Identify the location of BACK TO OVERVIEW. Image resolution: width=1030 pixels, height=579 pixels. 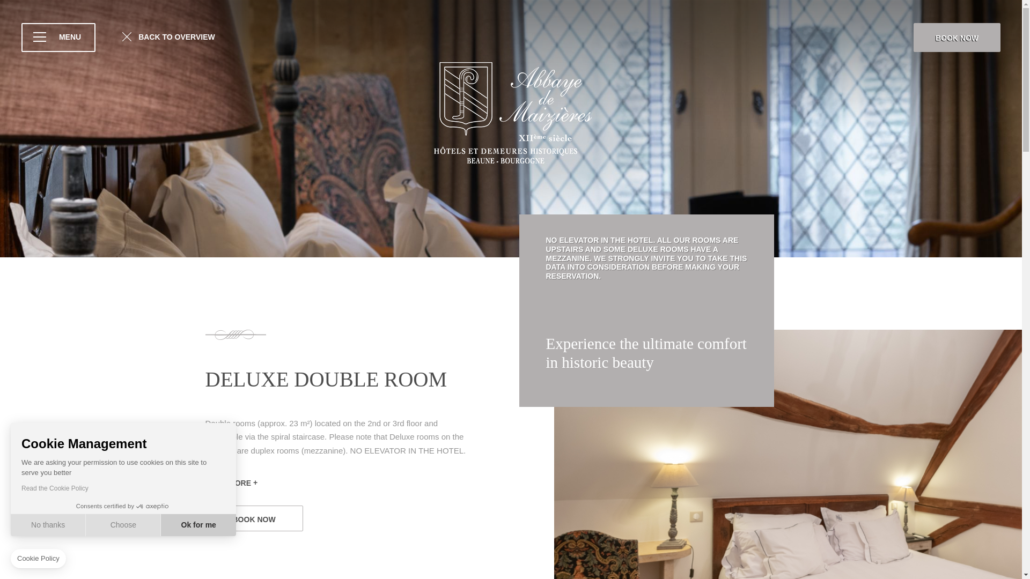
(168, 38).